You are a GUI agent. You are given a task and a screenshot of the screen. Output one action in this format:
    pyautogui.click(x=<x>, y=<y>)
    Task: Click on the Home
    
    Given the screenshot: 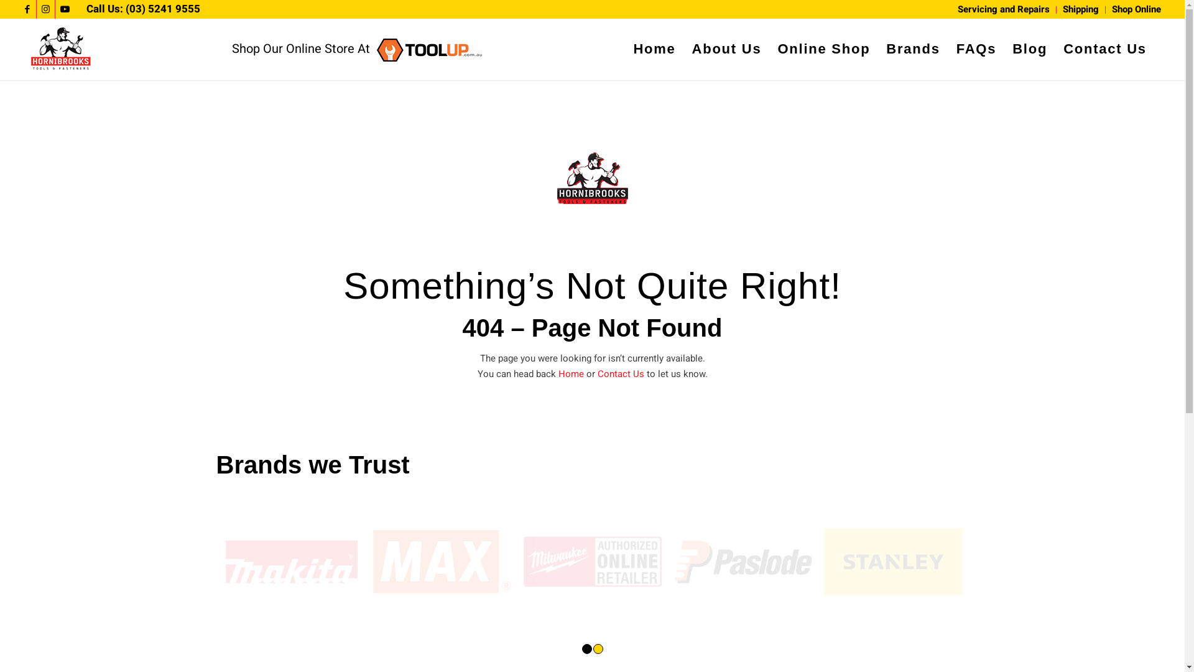 What is the action you would take?
    pyautogui.click(x=654, y=49)
    